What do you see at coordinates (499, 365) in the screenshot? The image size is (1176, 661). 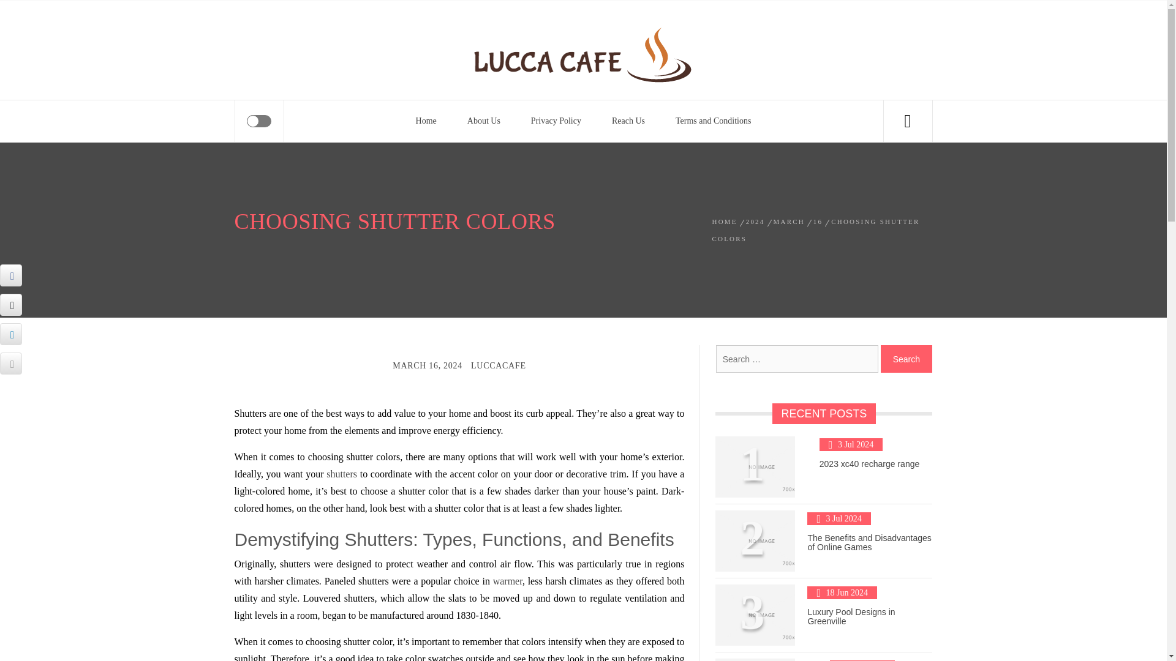 I see `LUCCACAFE` at bounding box center [499, 365].